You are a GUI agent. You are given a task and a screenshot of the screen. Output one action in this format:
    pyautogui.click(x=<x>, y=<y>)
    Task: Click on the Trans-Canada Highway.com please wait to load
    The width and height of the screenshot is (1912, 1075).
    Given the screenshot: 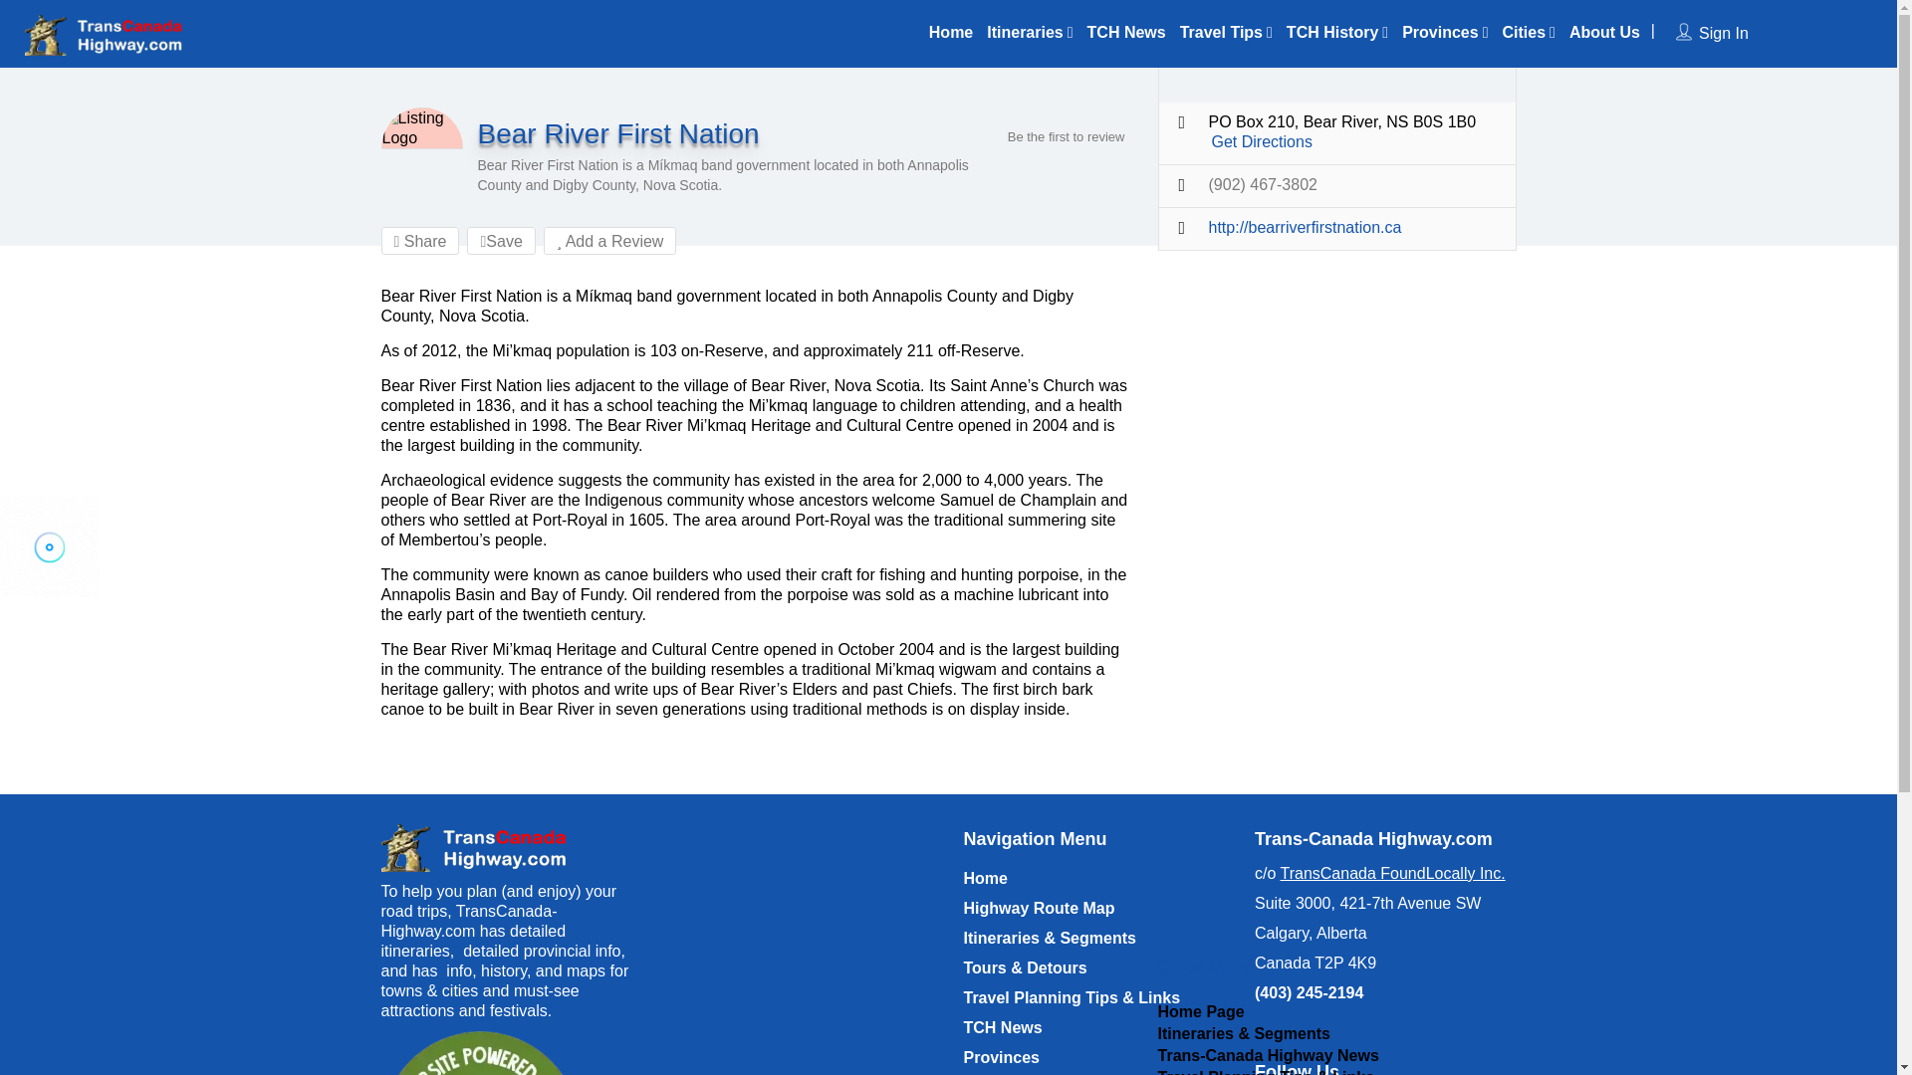 What is the action you would take?
    pyautogui.click(x=50, y=547)
    